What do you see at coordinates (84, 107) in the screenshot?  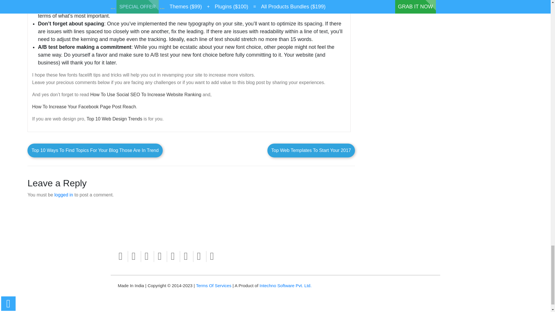 I see `How To Increase Your Facebook Page Post Reach` at bounding box center [84, 107].